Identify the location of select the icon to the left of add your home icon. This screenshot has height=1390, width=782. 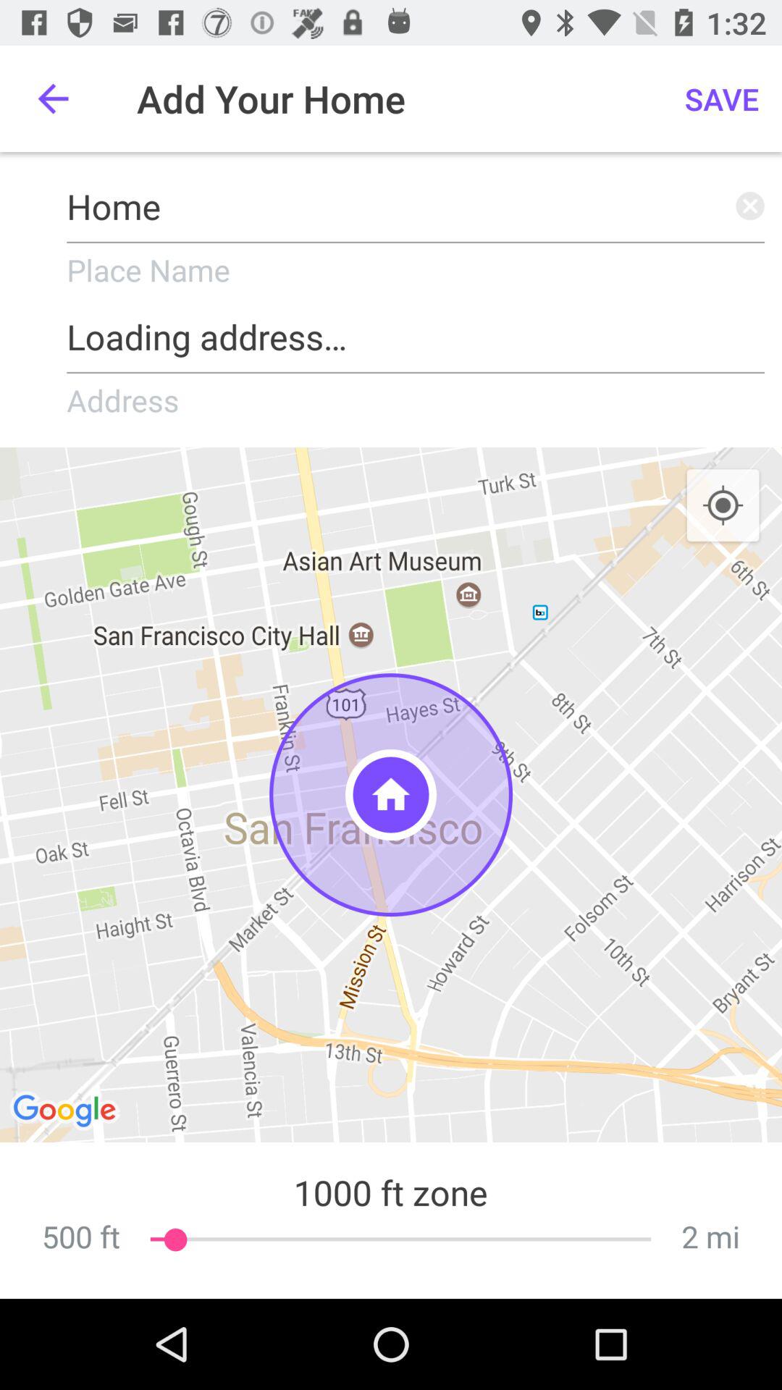
(53, 98).